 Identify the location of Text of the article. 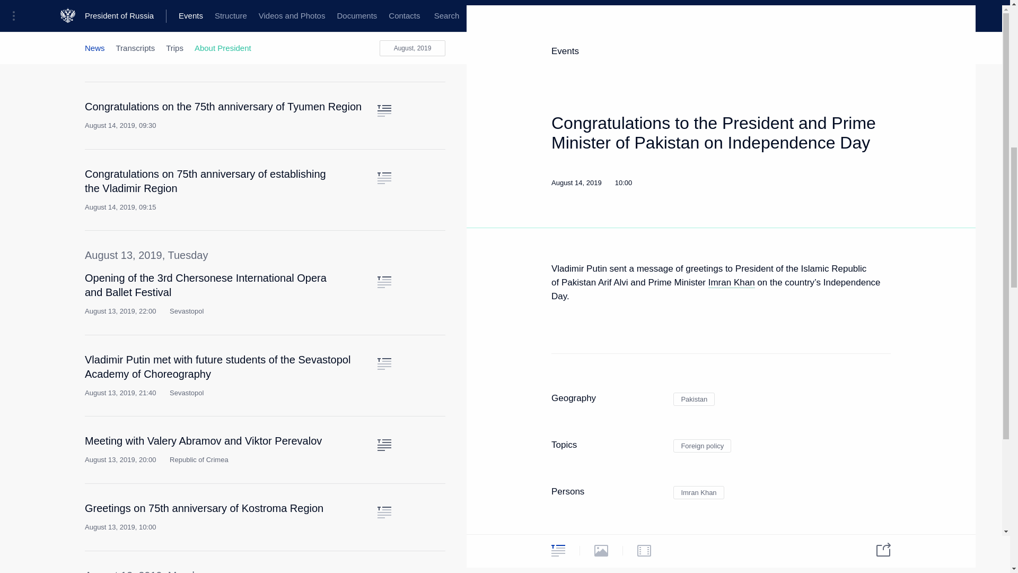
(384, 178).